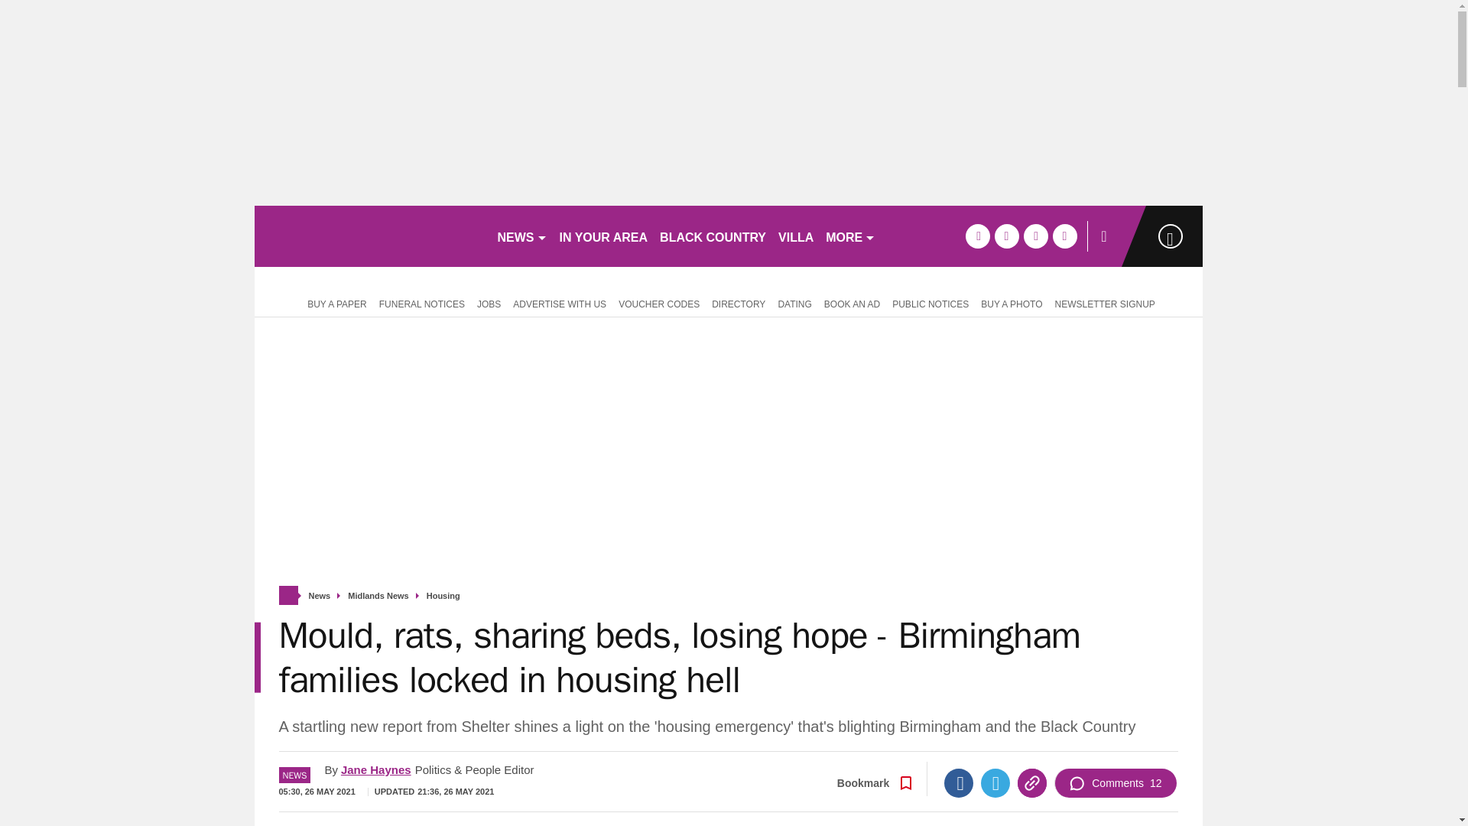  Describe the element at coordinates (995, 783) in the screenshot. I see `Twitter` at that location.